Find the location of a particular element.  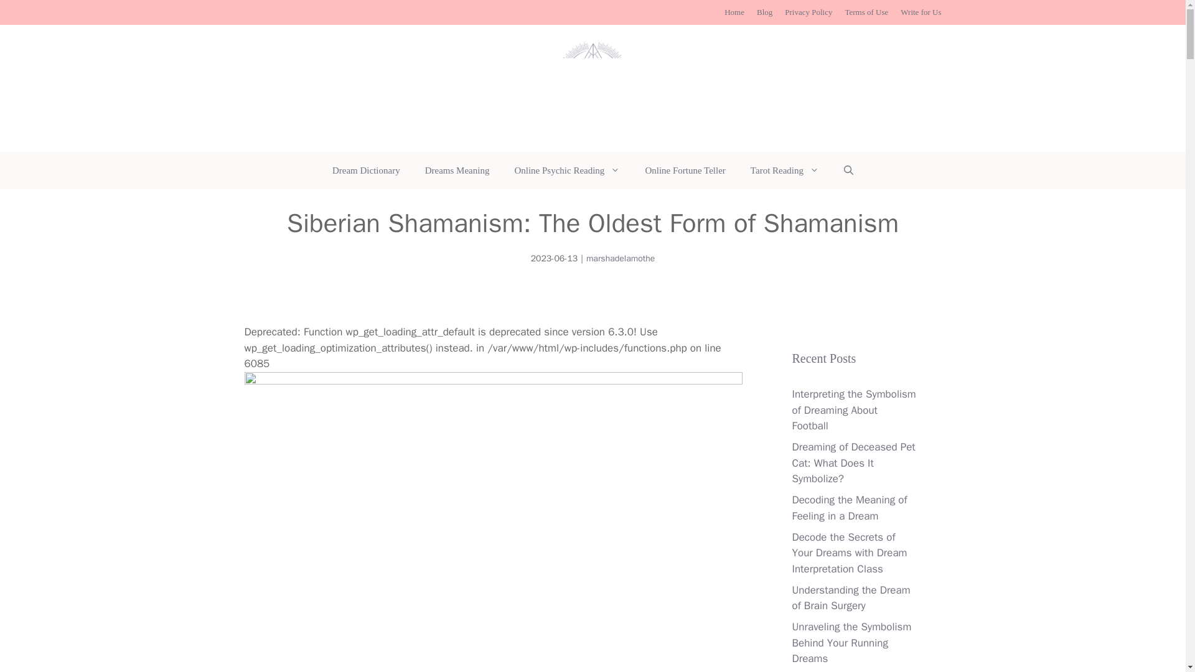

Dream Dictionary is located at coordinates (366, 170).